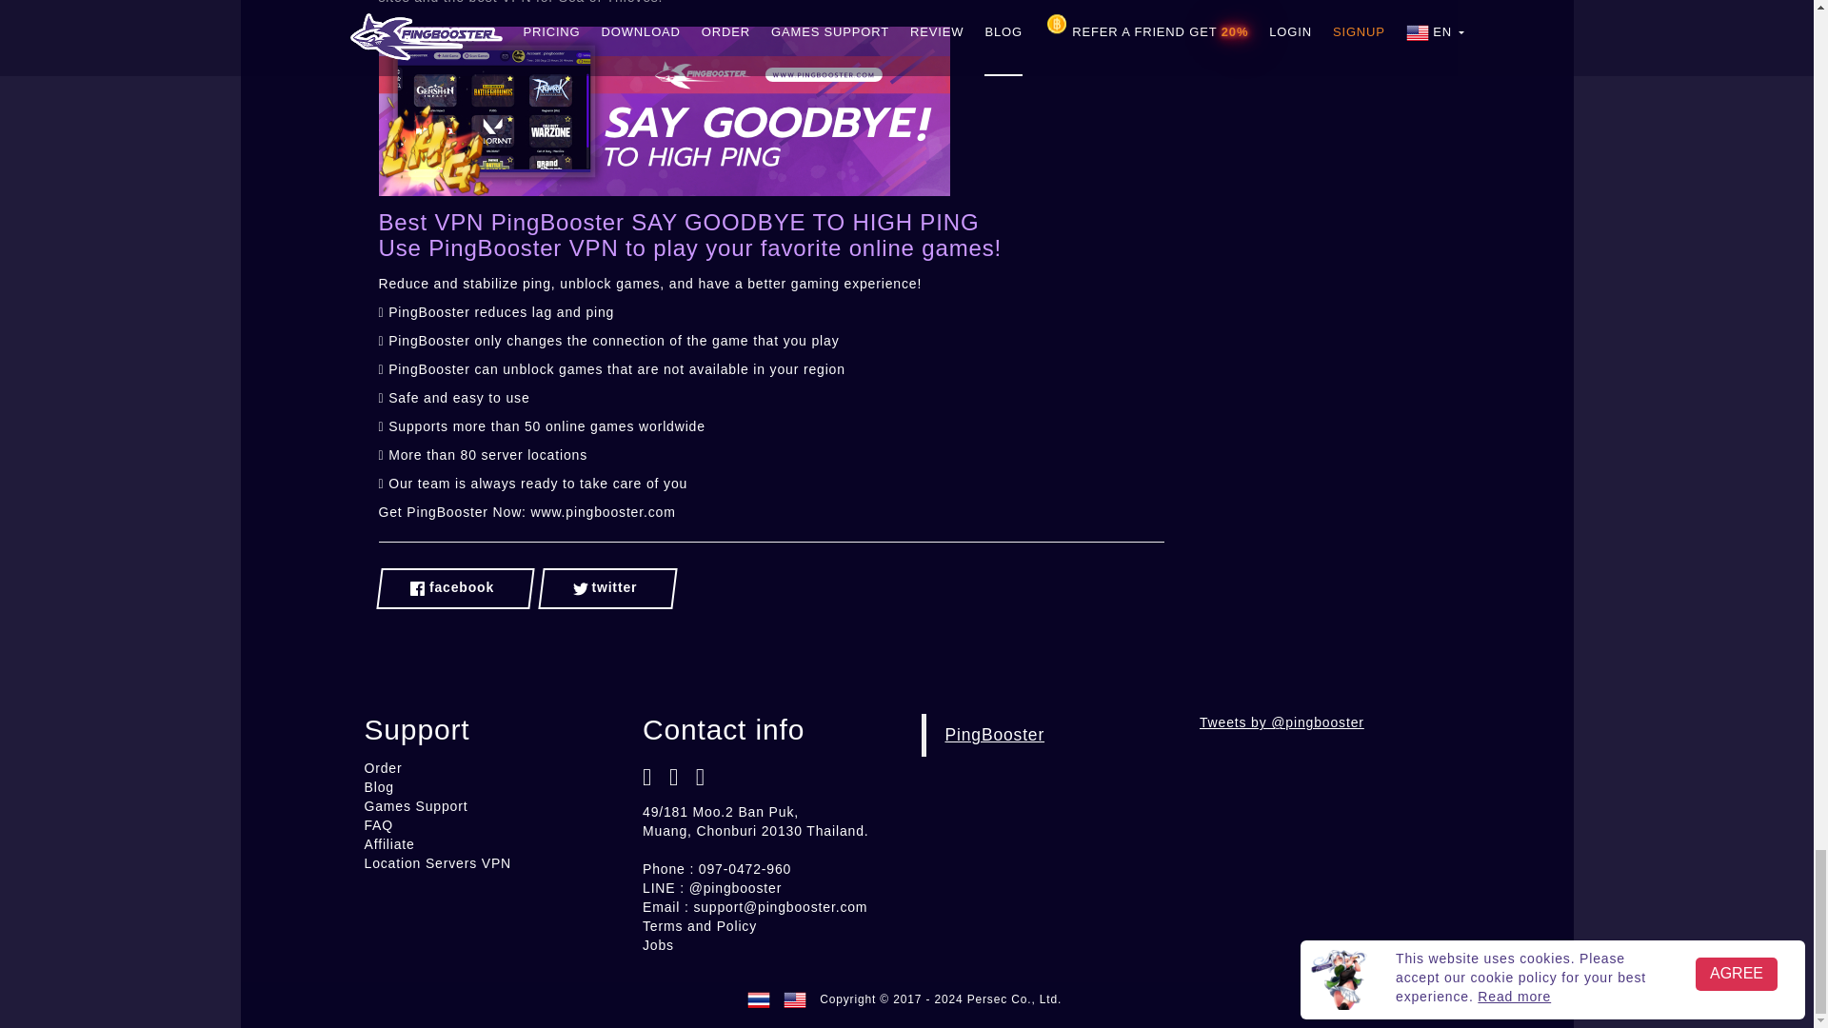  What do you see at coordinates (415, 806) in the screenshot?
I see `Games Support` at bounding box center [415, 806].